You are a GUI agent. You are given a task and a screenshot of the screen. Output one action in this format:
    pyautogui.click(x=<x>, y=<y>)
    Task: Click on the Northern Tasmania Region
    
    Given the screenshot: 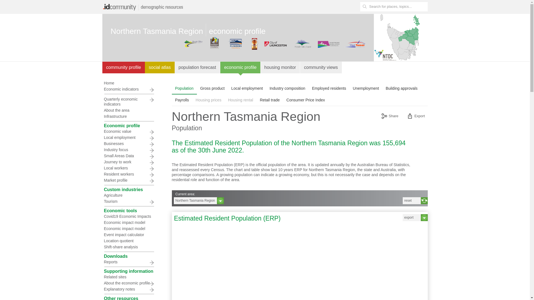 What is the action you would take?
    pyautogui.click(x=199, y=201)
    